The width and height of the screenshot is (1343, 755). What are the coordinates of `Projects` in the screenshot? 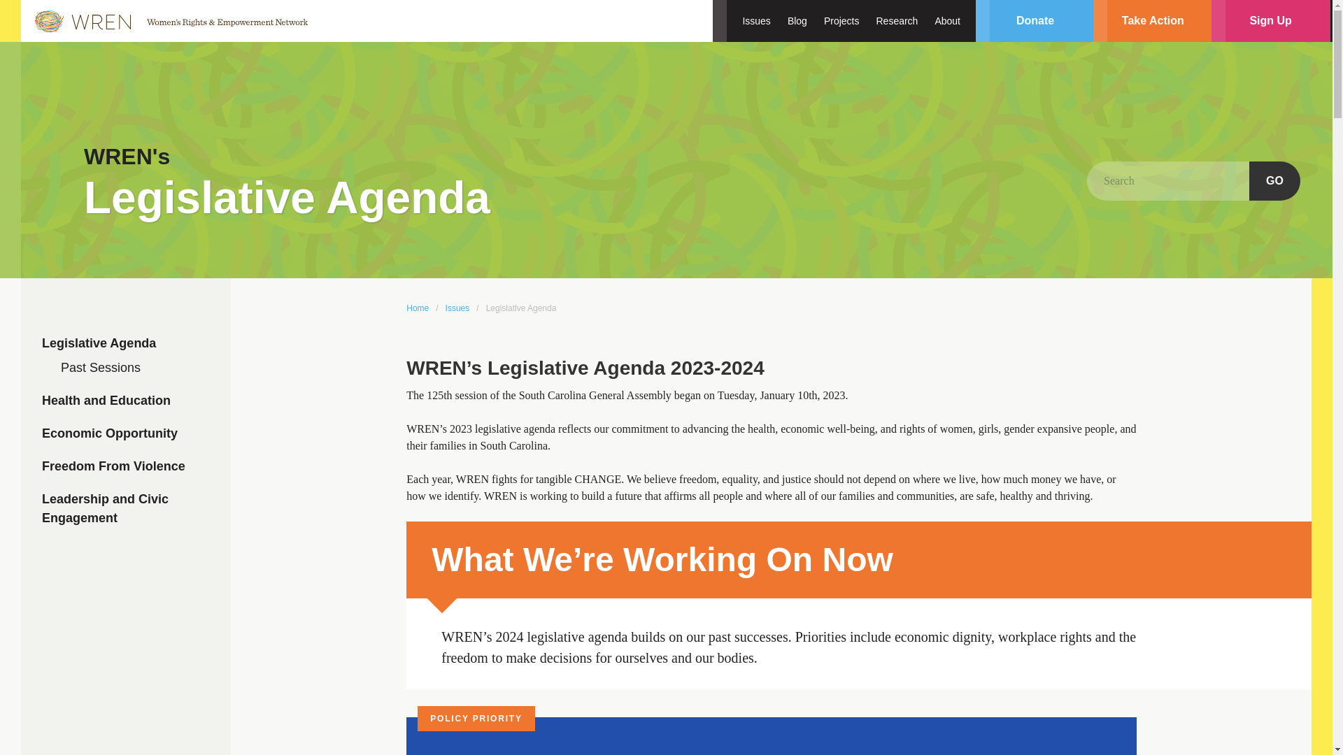 It's located at (841, 21).